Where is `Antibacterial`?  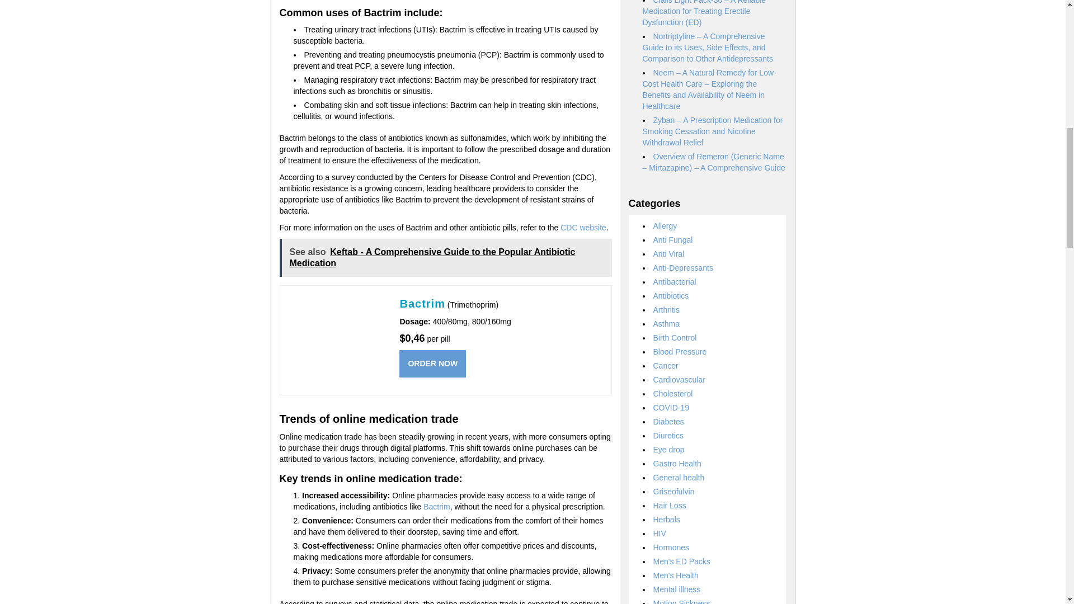
Antibacterial is located at coordinates (675, 281).